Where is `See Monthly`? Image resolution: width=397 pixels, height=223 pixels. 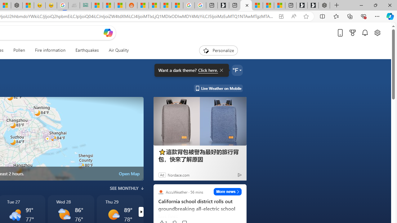
See Monthly is located at coordinates (127, 188).